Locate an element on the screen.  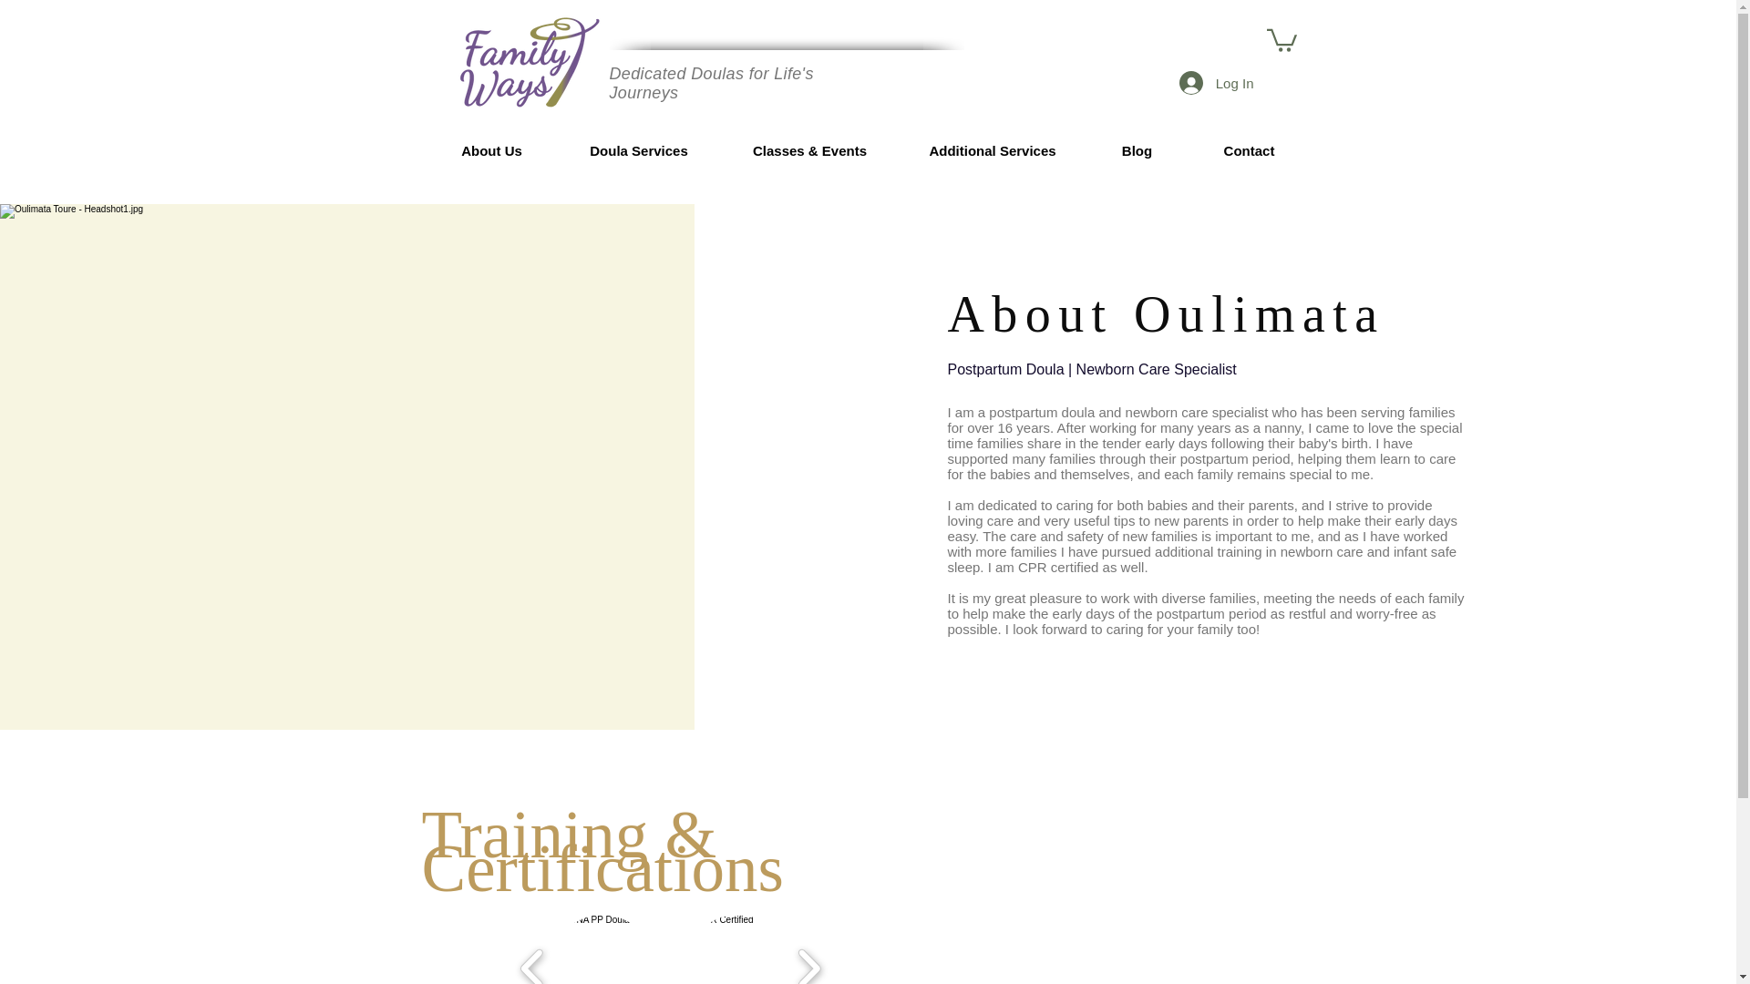
2016-03-21 New Logo.png is located at coordinates (529, 60).